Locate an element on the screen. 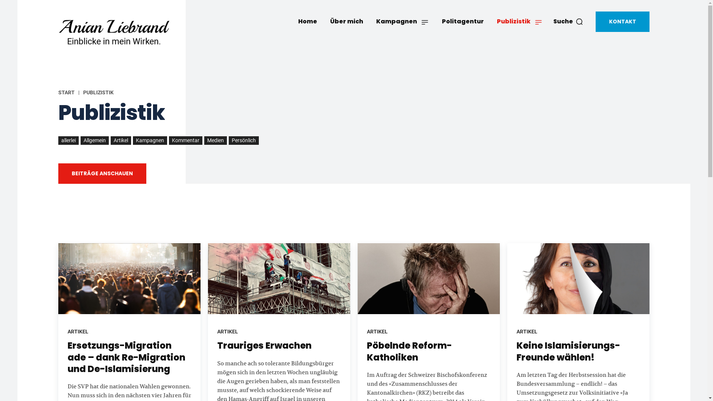  ARTIKEL is located at coordinates (527, 332).